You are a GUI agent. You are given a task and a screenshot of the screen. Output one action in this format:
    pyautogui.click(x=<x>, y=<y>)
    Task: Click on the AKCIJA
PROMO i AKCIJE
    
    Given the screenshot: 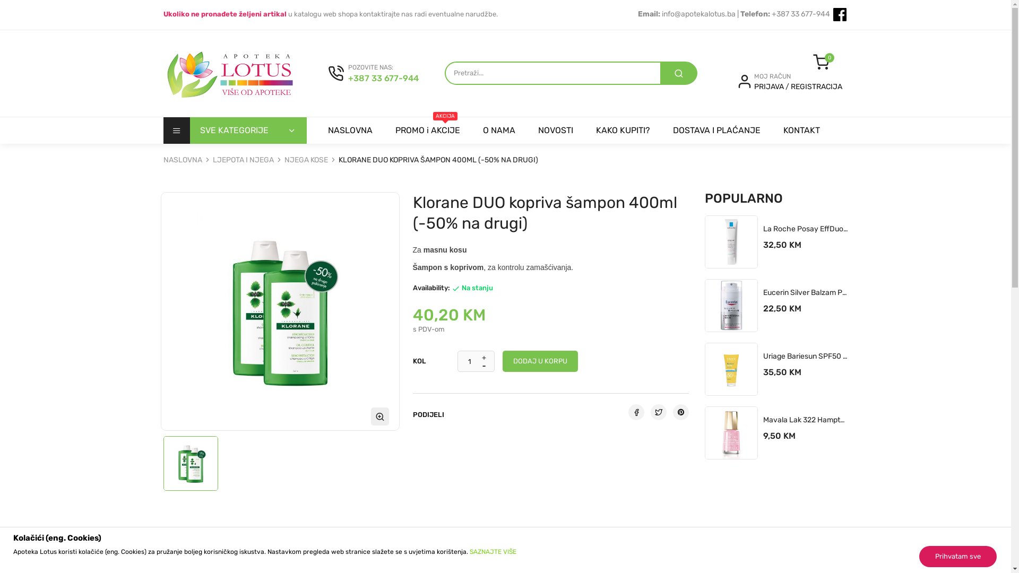 What is the action you would take?
    pyautogui.click(x=427, y=131)
    